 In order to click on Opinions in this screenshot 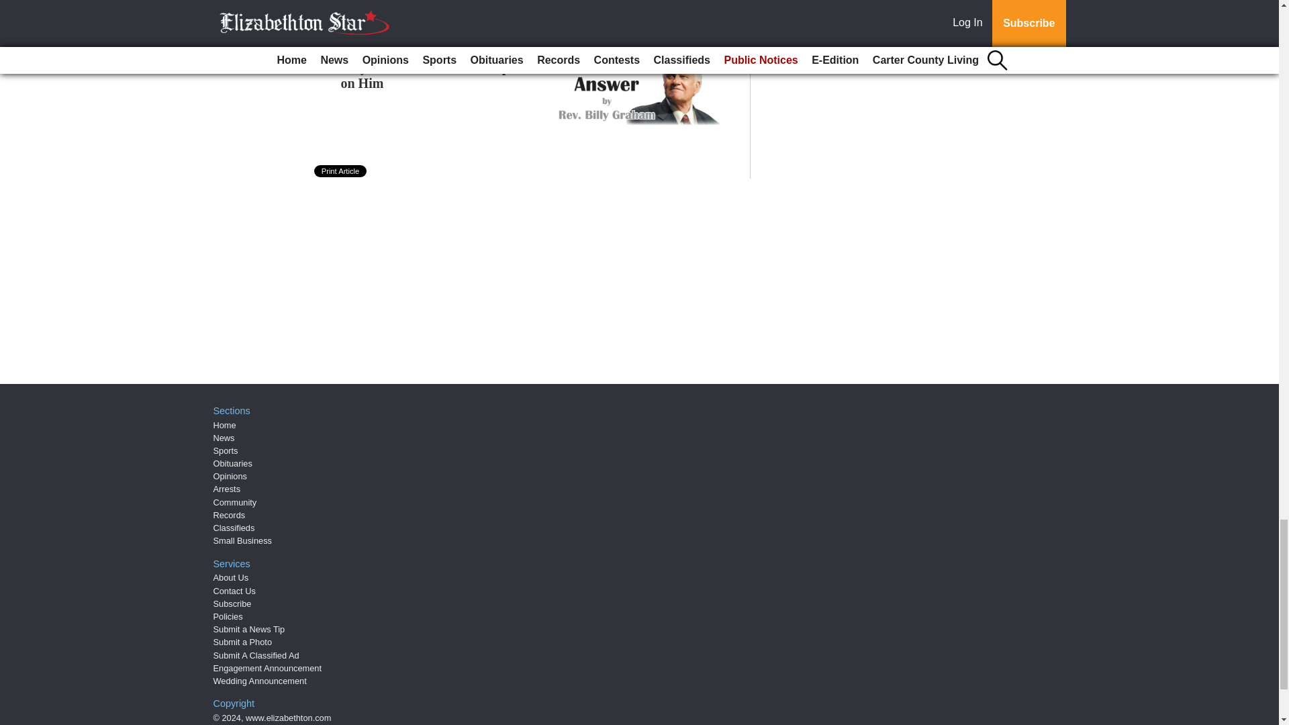, I will do `click(230, 477)`.